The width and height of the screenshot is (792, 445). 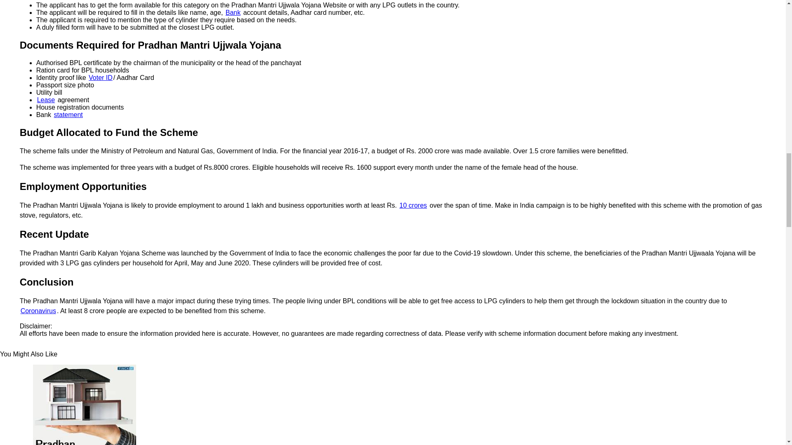 What do you see at coordinates (85, 405) in the screenshot?
I see `Pradhan Mantri Awas Yojana` at bounding box center [85, 405].